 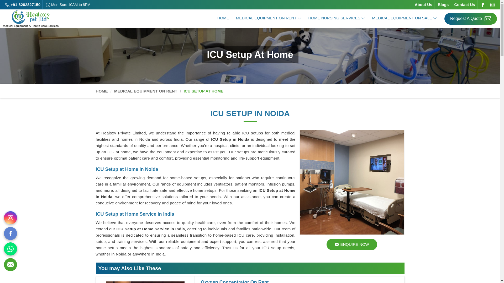 What do you see at coordinates (223, 18) in the screenshot?
I see `Home` at bounding box center [223, 18].